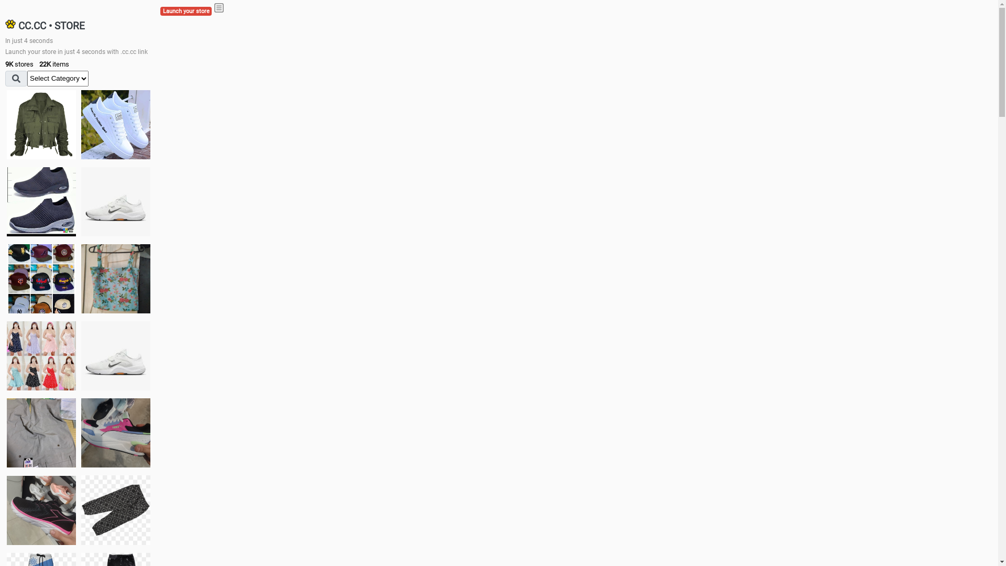  I want to click on Launch your store, so click(186, 12).